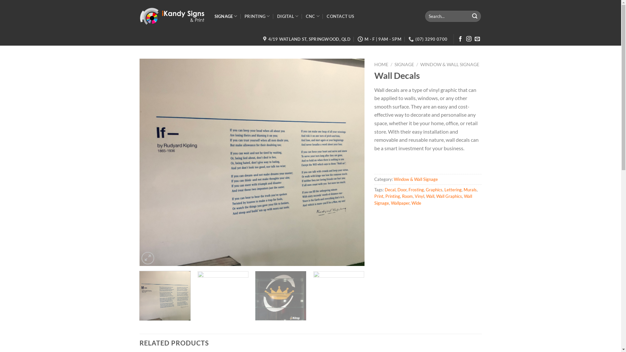 This screenshot has height=352, width=626. I want to click on daisy hill squash 01 cropped, so click(252, 162).